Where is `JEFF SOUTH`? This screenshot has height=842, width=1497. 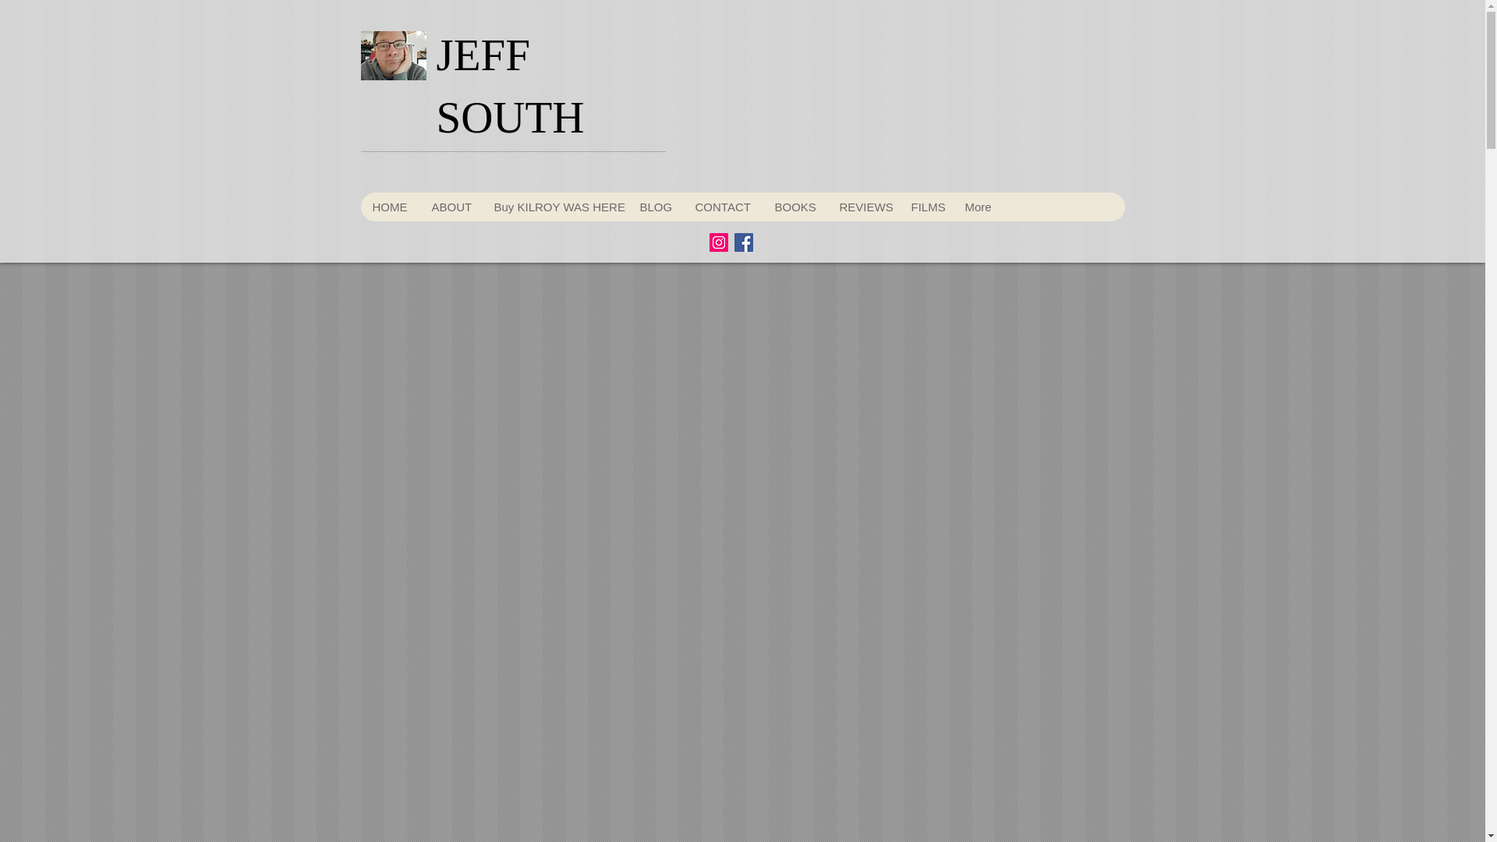
JEFF SOUTH is located at coordinates (511, 86).